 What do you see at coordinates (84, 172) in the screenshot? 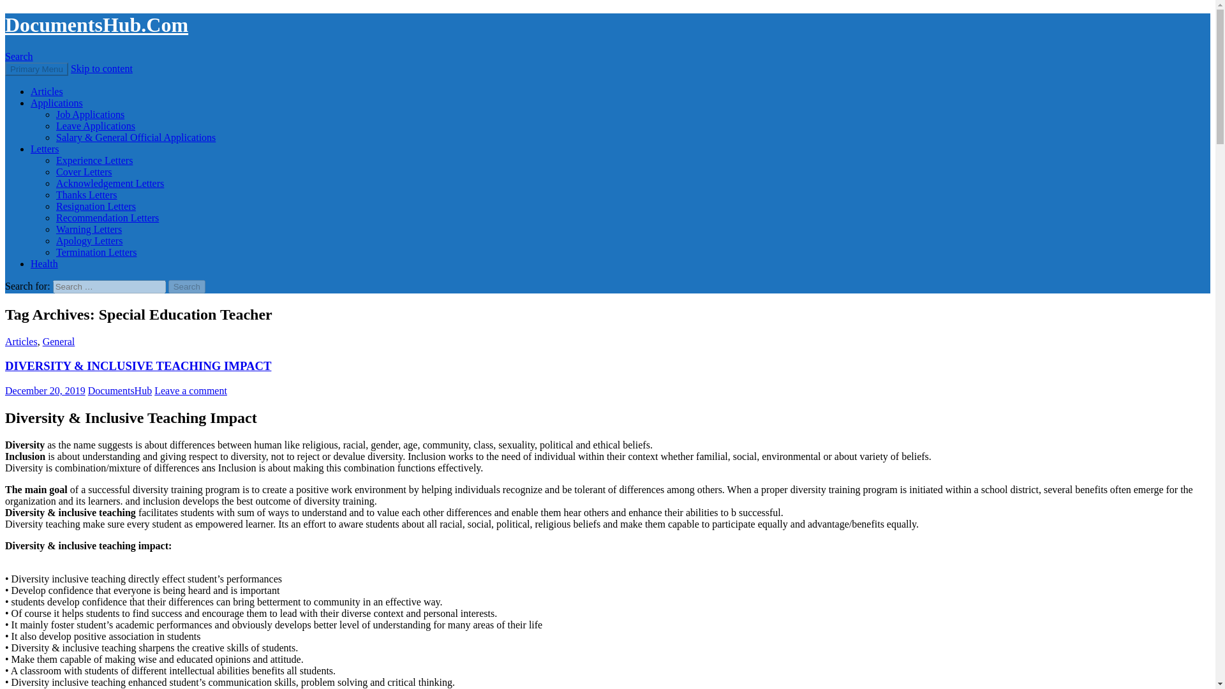
I see `Cover Letters` at bounding box center [84, 172].